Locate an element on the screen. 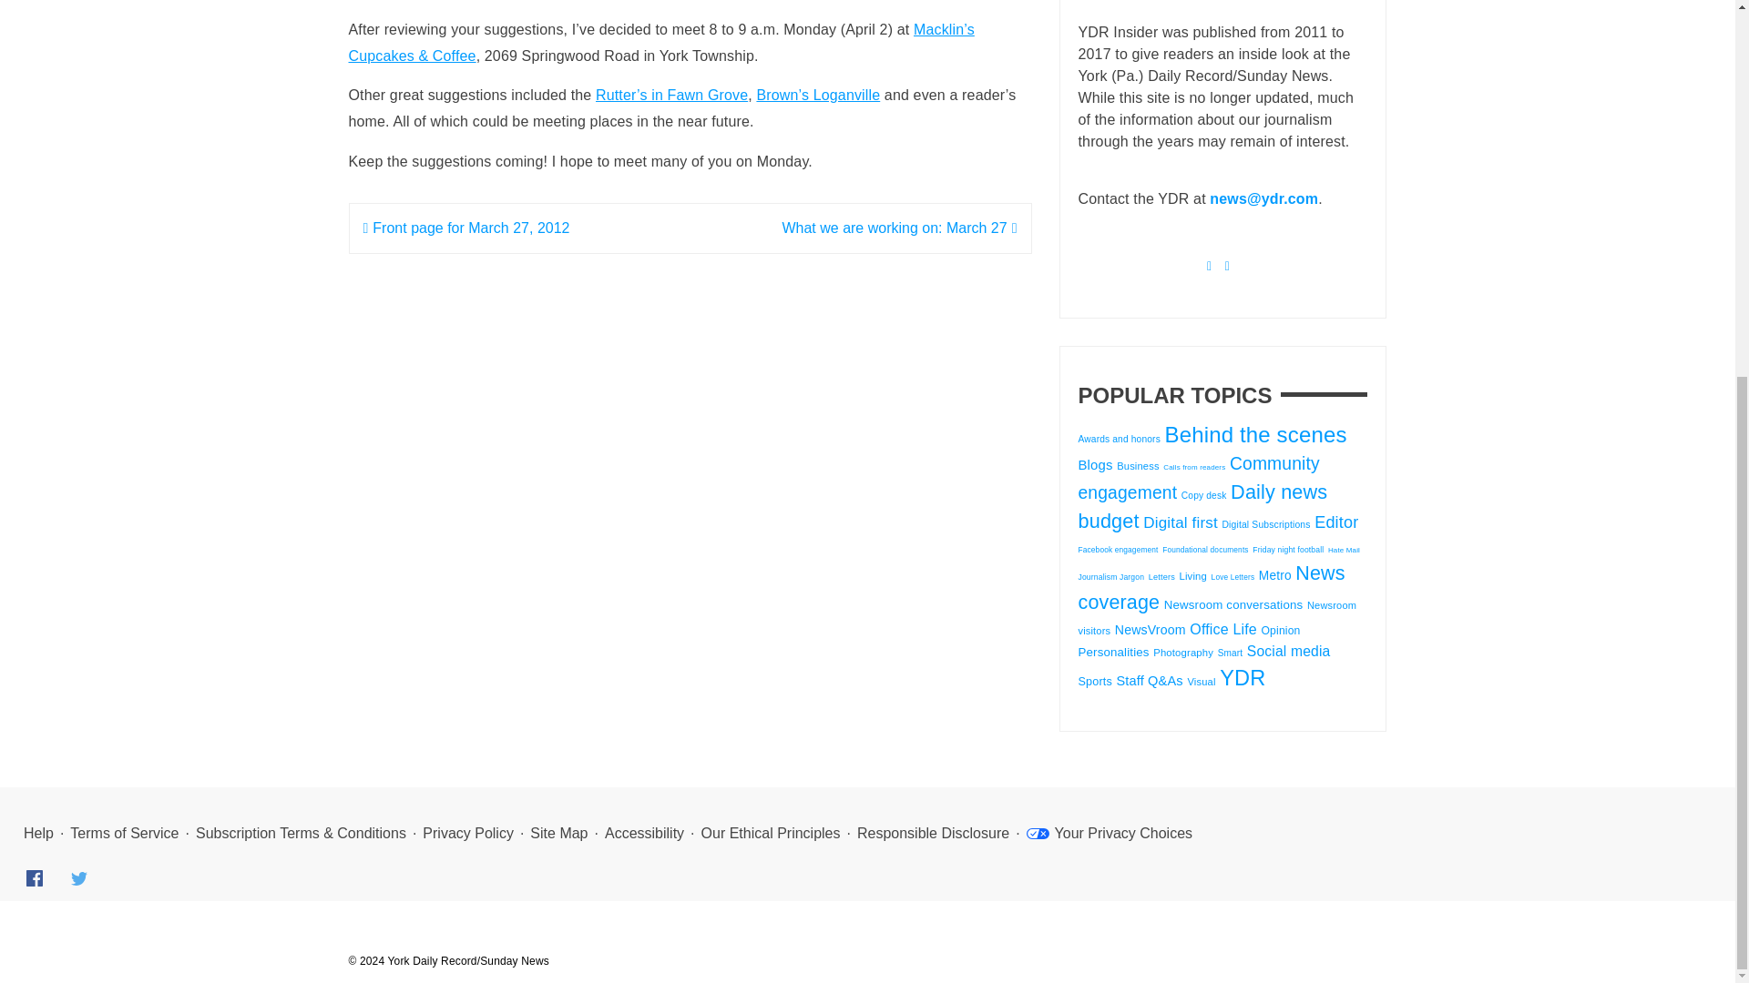 The height and width of the screenshot is (983, 1749). Behind the scenes is located at coordinates (1255, 435).